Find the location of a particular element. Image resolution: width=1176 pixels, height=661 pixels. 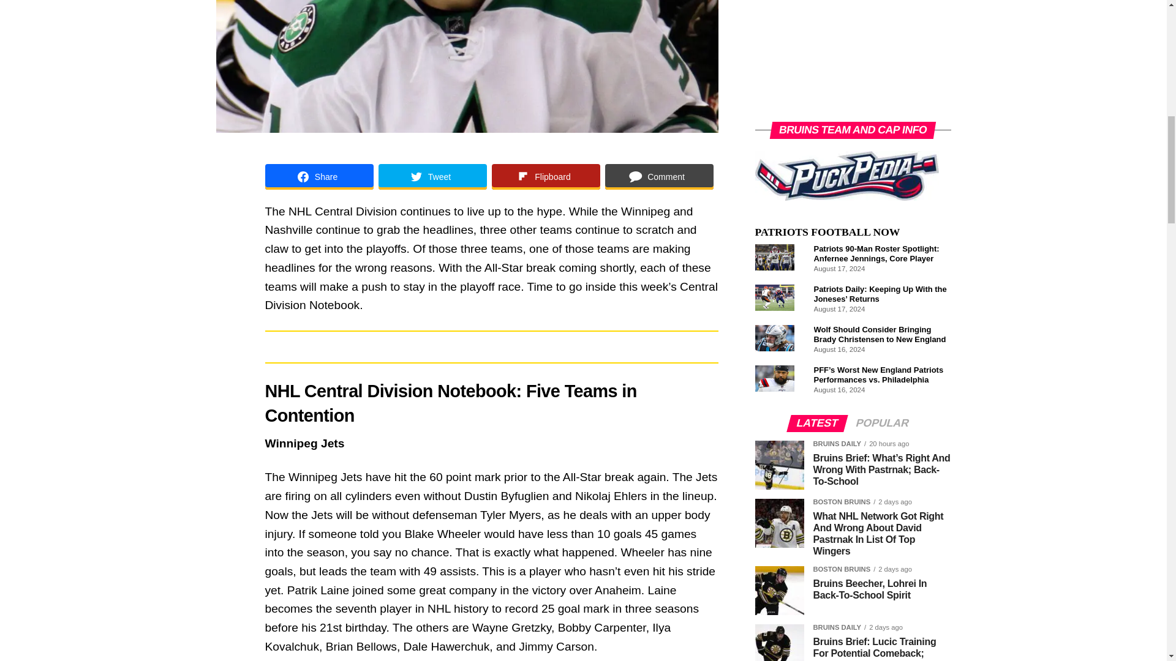

Share on Tweet is located at coordinates (432, 176).